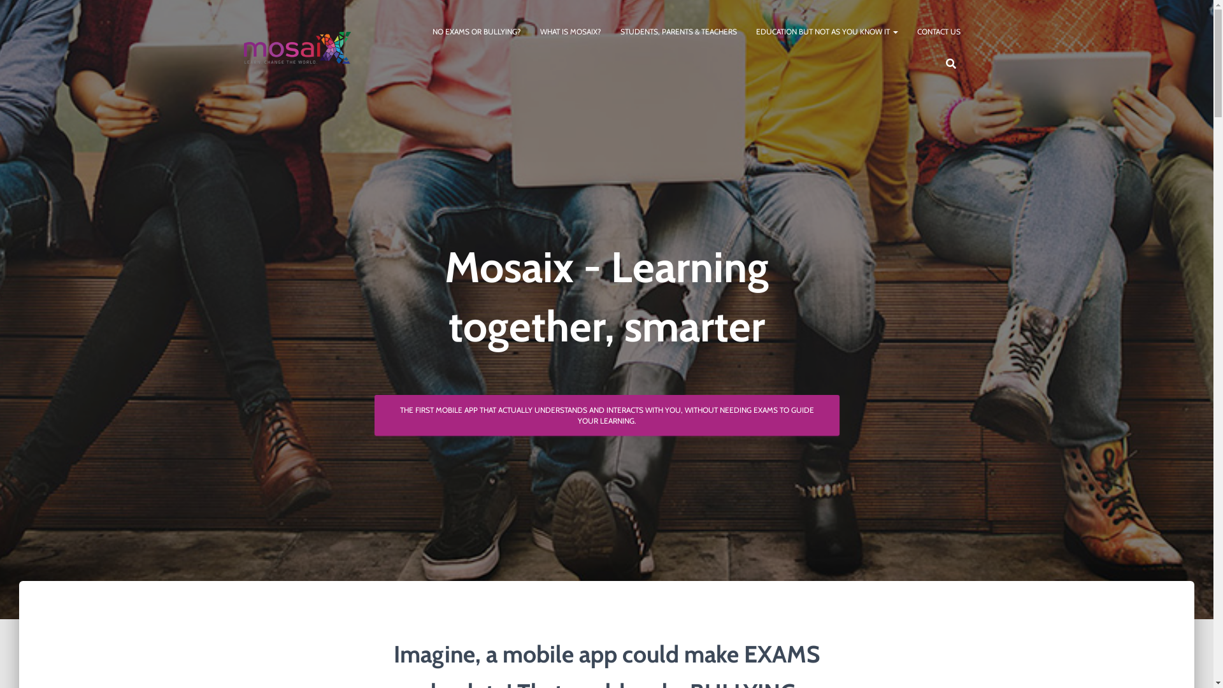 The width and height of the screenshot is (1223, 688). I want to click on NO EXAMS OR BULLYING?, so click(476, 32).